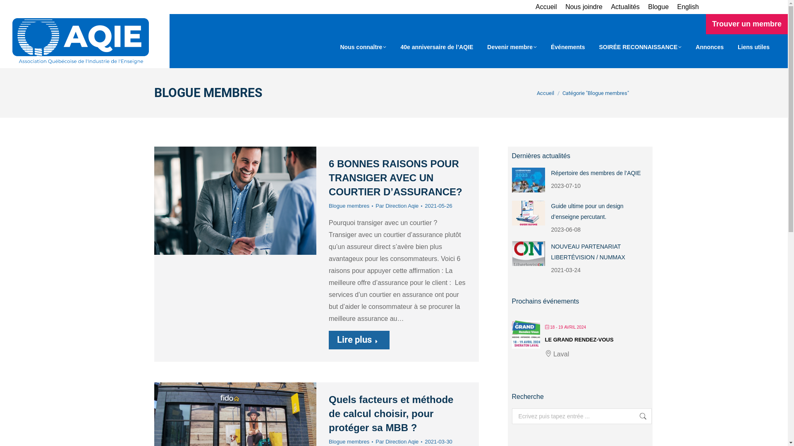 This screenshot has width=794, height=446. Describe the element at coordinates (545, 93) in the screenshot. I see `Accueil` at that location.